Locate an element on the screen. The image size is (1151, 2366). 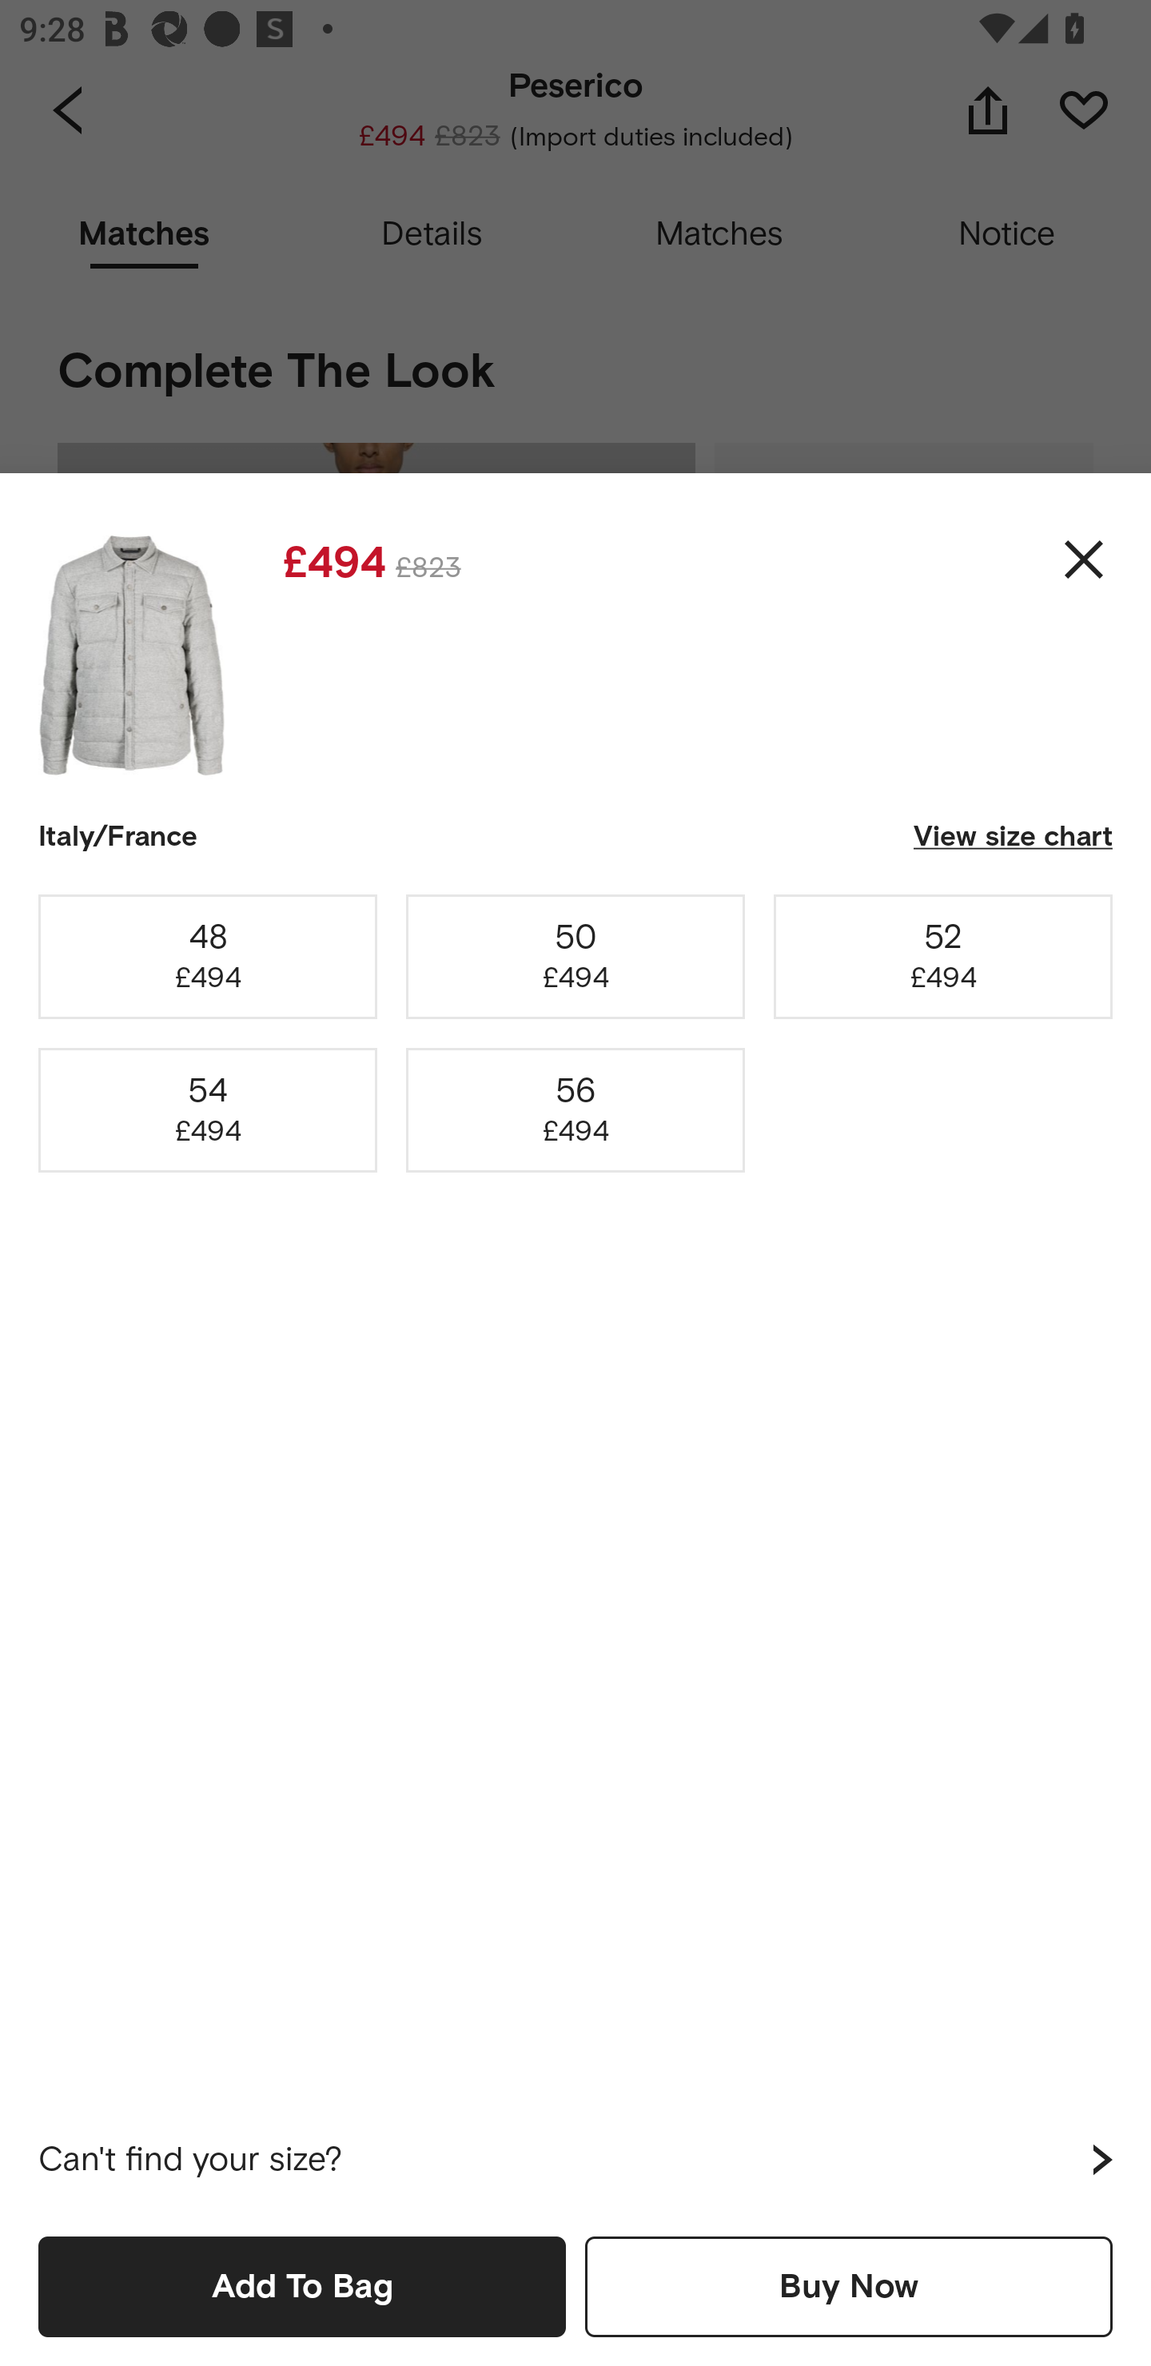
52 £494 is located at coordinates (943, 956).